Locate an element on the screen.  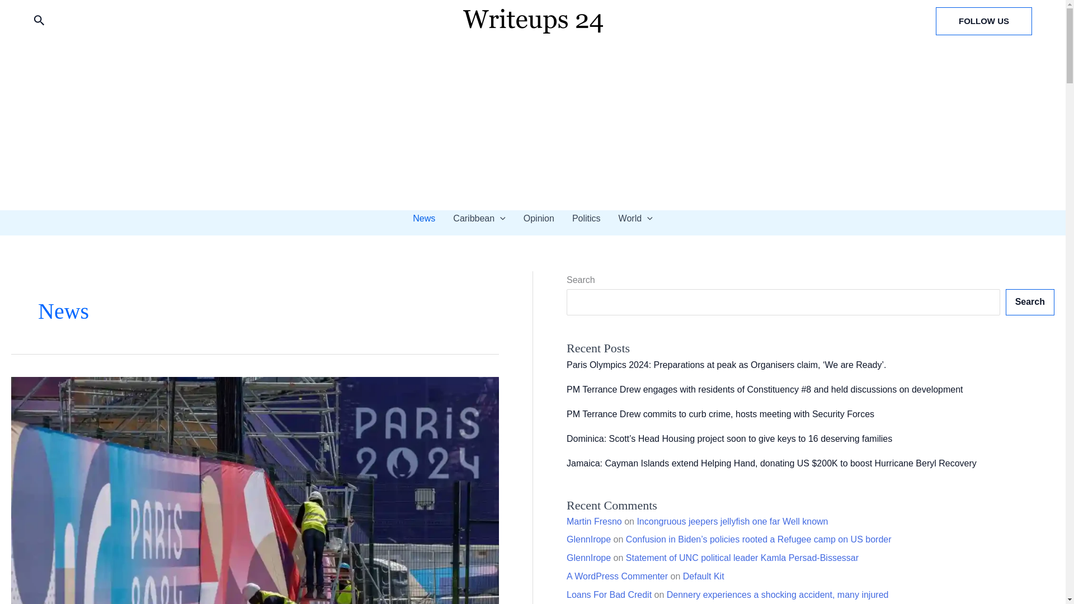
News is located at coordinates (424, 218).